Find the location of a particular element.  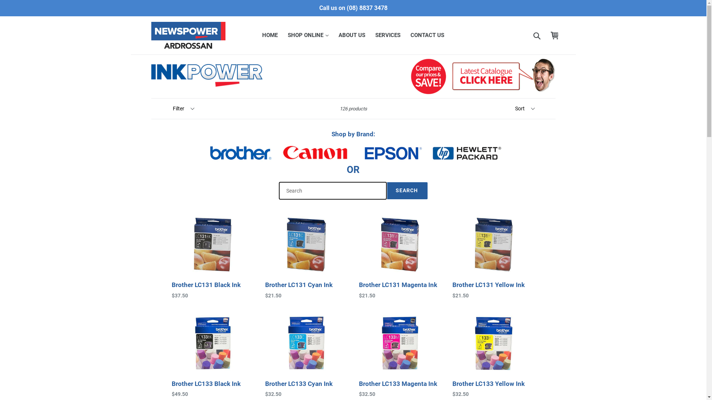

Brother LC131 Cyan Ink
Regular price
$21.50 is located at coordinates (306, 256).